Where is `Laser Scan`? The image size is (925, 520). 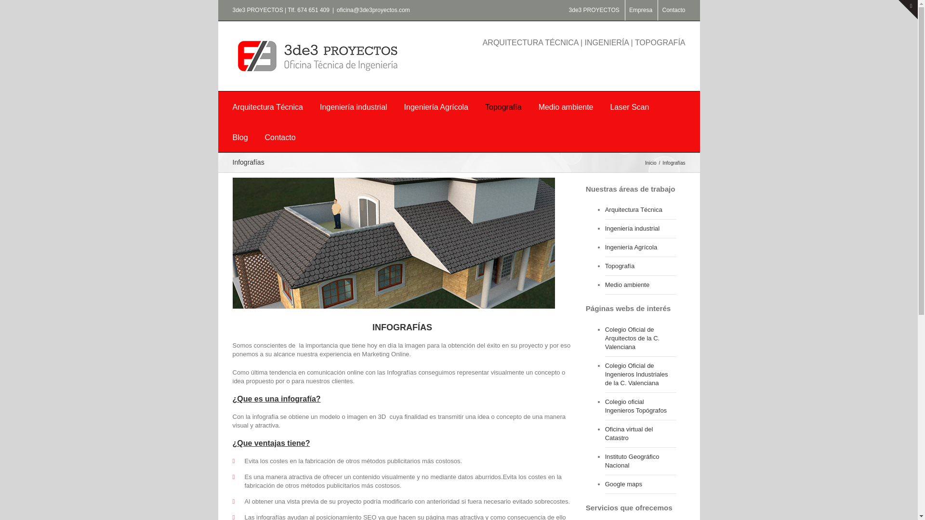 Laser Scan is located at coordinates (629, 107).